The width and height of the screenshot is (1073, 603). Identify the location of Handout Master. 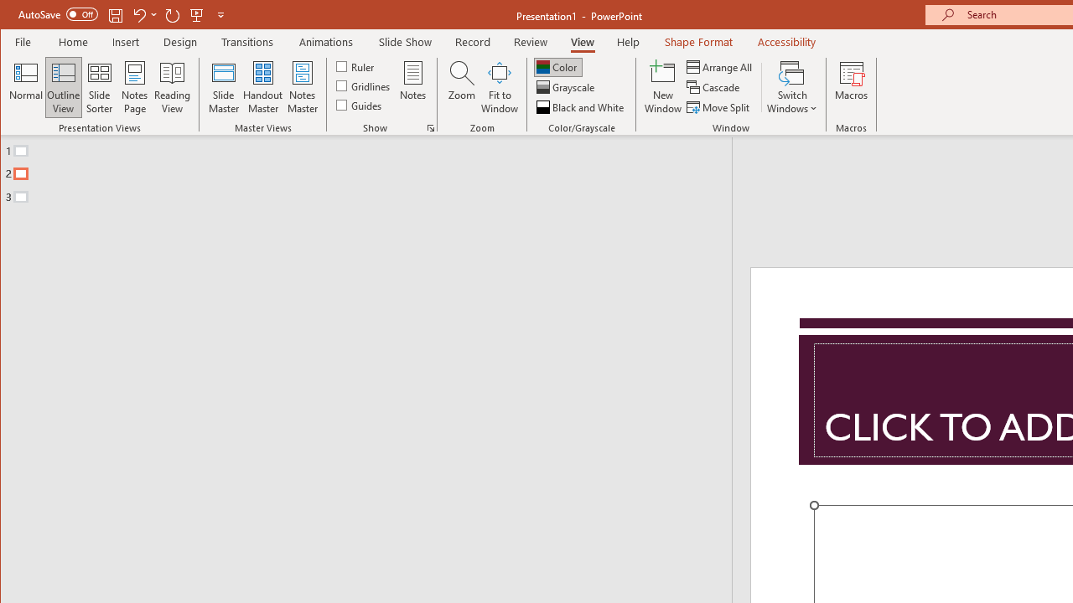
(263, 87).